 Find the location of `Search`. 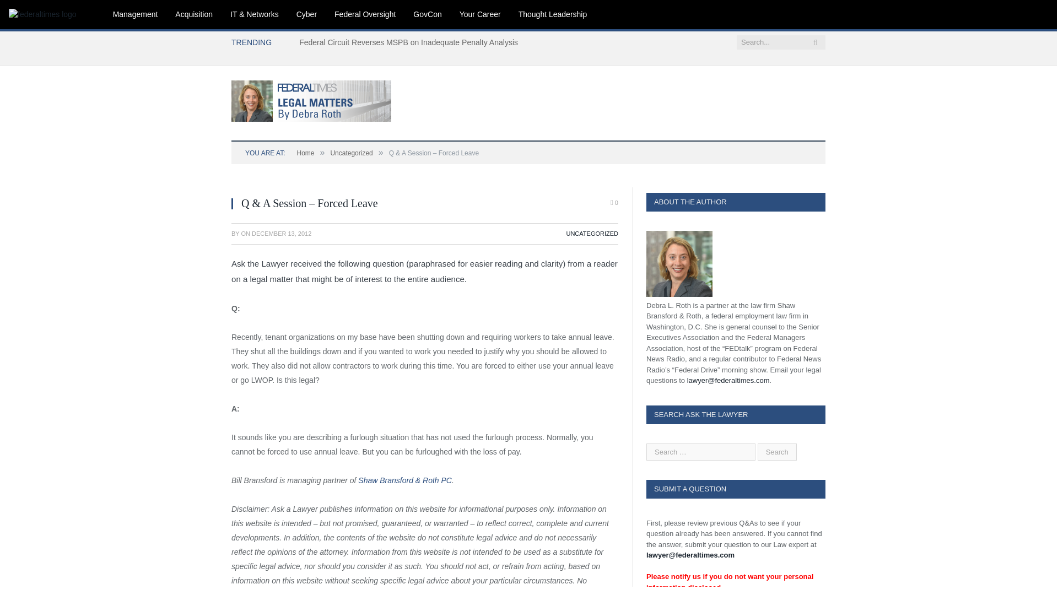

Search is located at coordinates (777, 451).